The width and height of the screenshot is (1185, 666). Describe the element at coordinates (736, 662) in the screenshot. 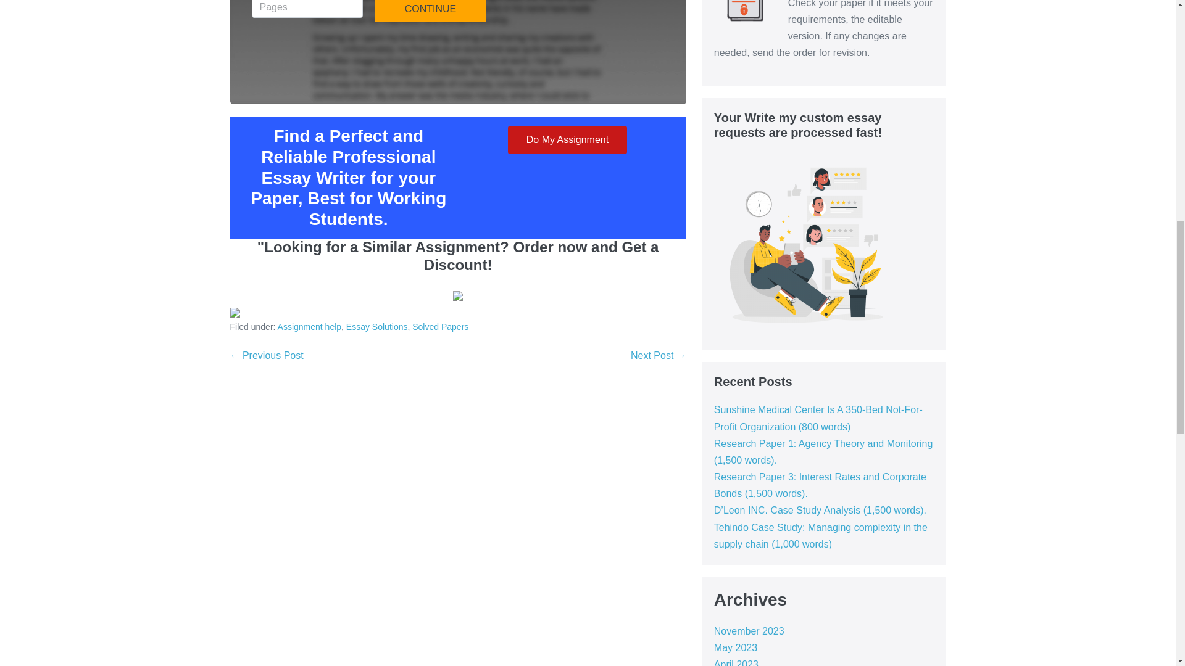

I see `April 2023` at that location.